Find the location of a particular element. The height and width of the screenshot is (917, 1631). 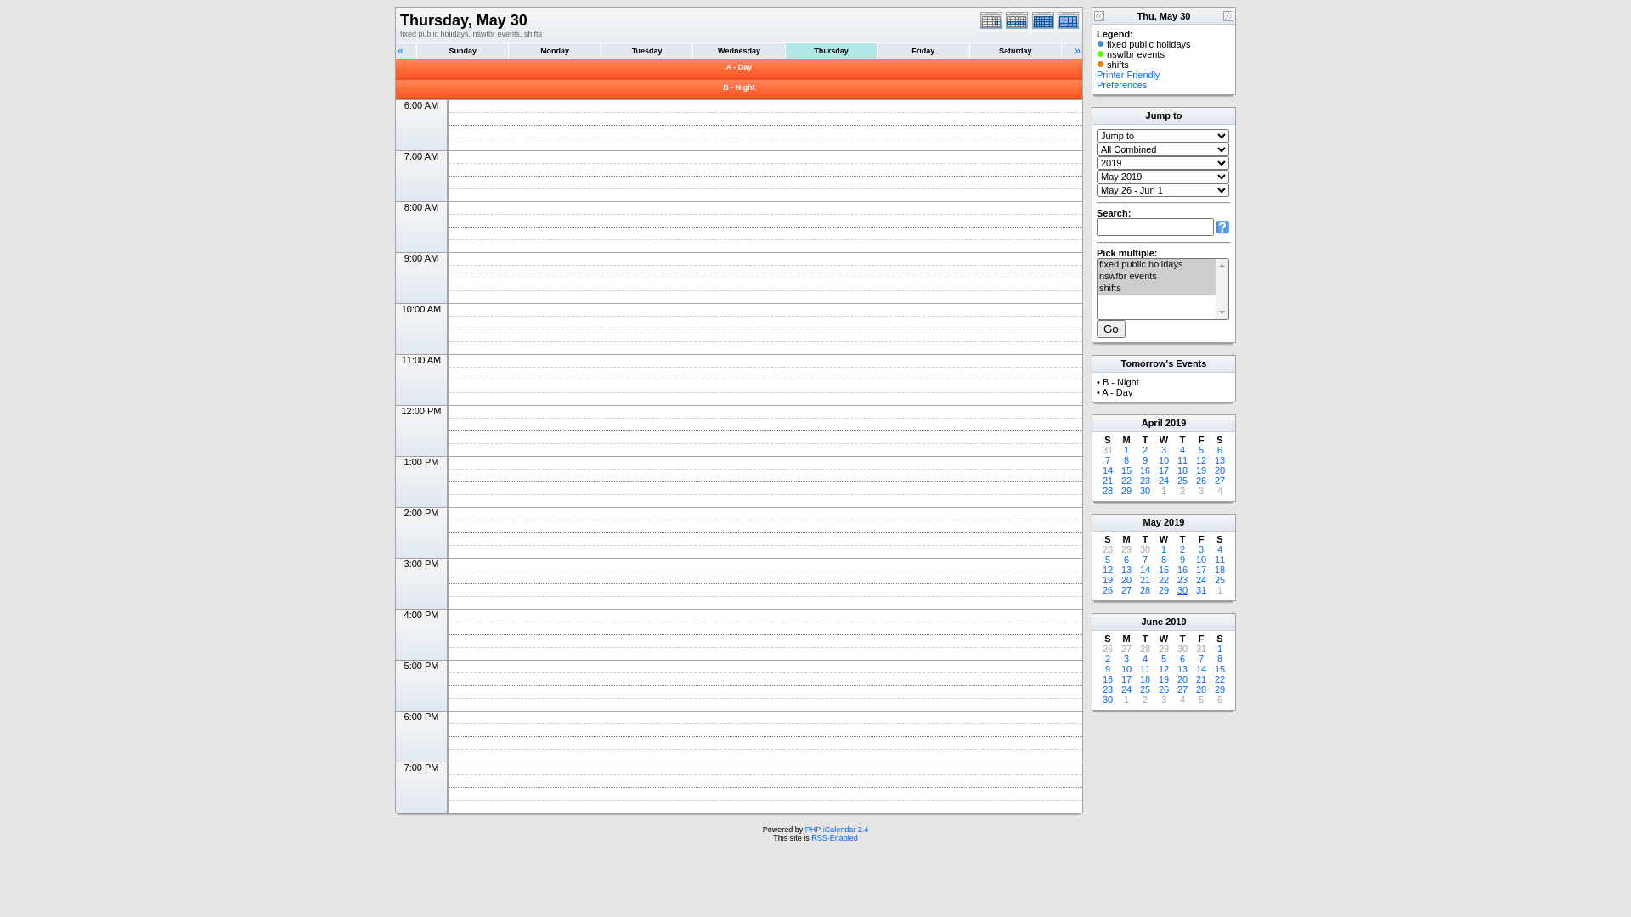

3 is located at coordinates (1126, 659).